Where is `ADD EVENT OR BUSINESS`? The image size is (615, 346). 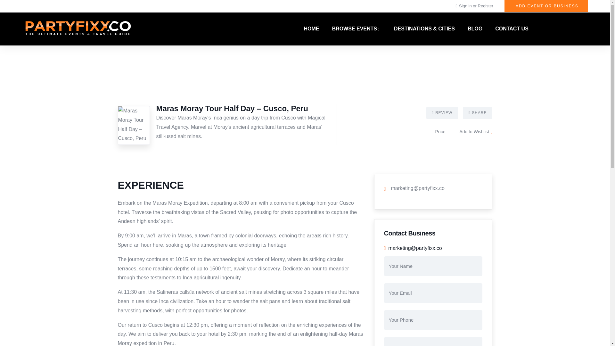
ADD EVENT OR BUSINESS is located at coordinates (546, 6).